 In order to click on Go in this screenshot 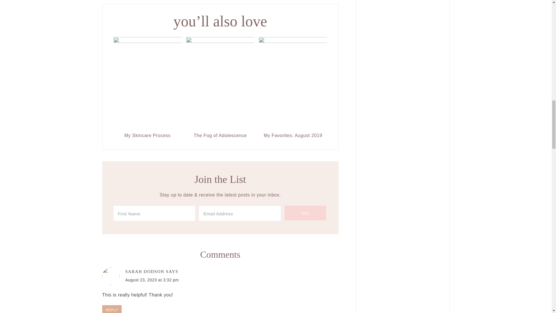, I will do `click(305, 213)`.